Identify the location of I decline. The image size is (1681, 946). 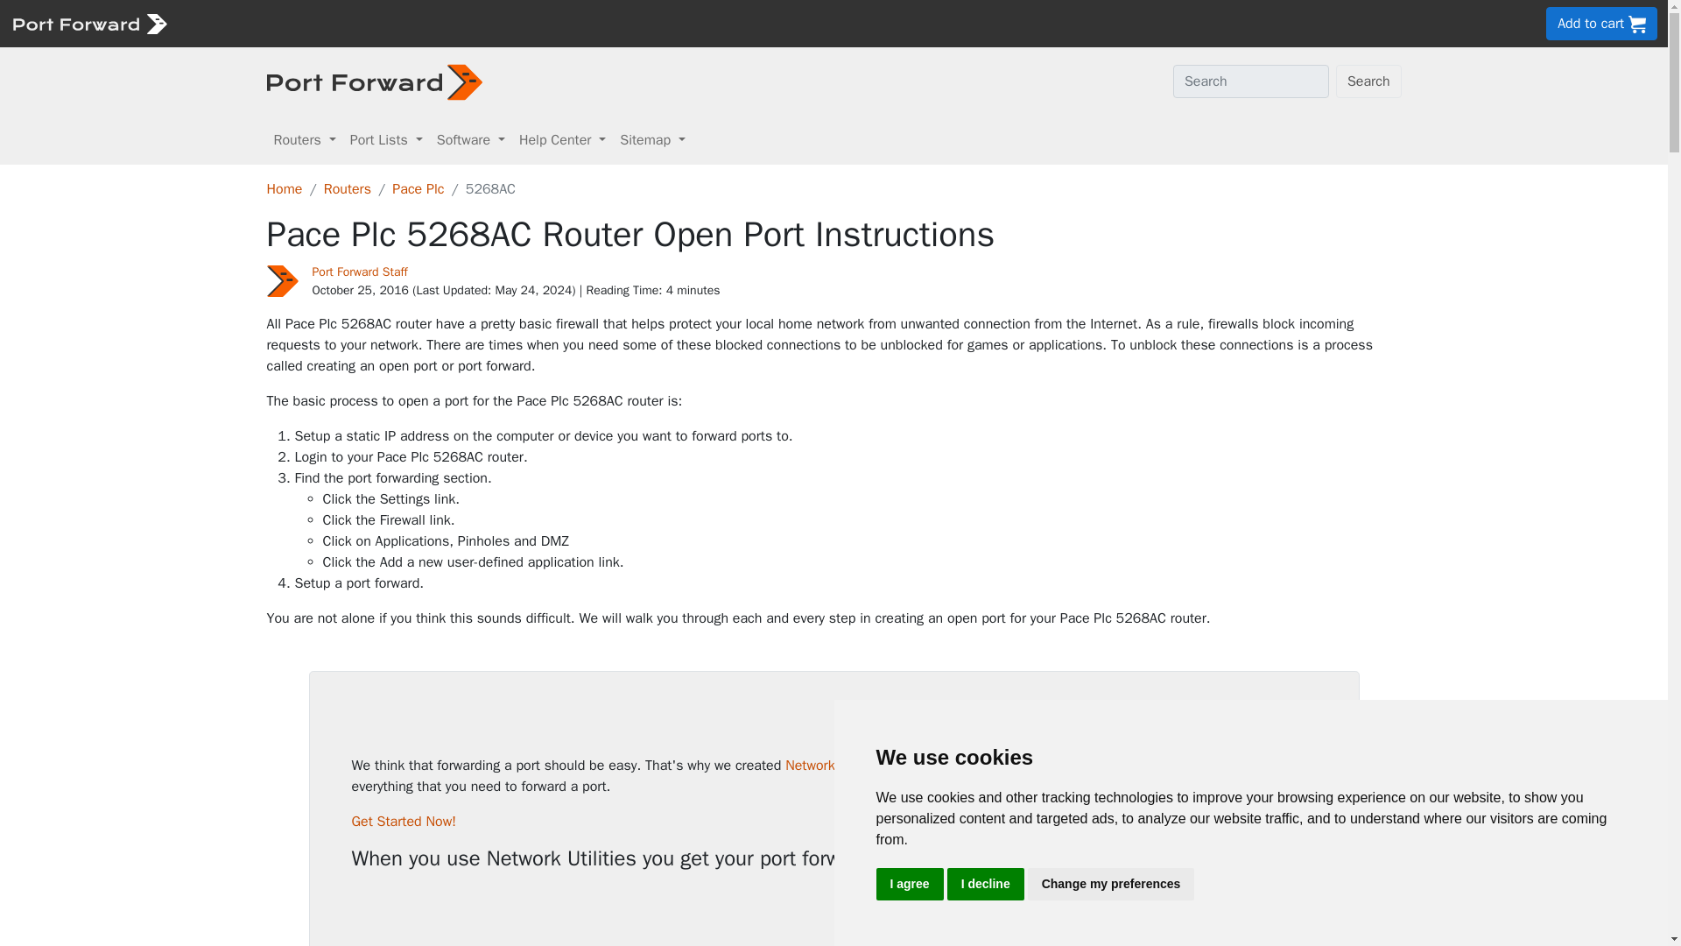
(986, 885).